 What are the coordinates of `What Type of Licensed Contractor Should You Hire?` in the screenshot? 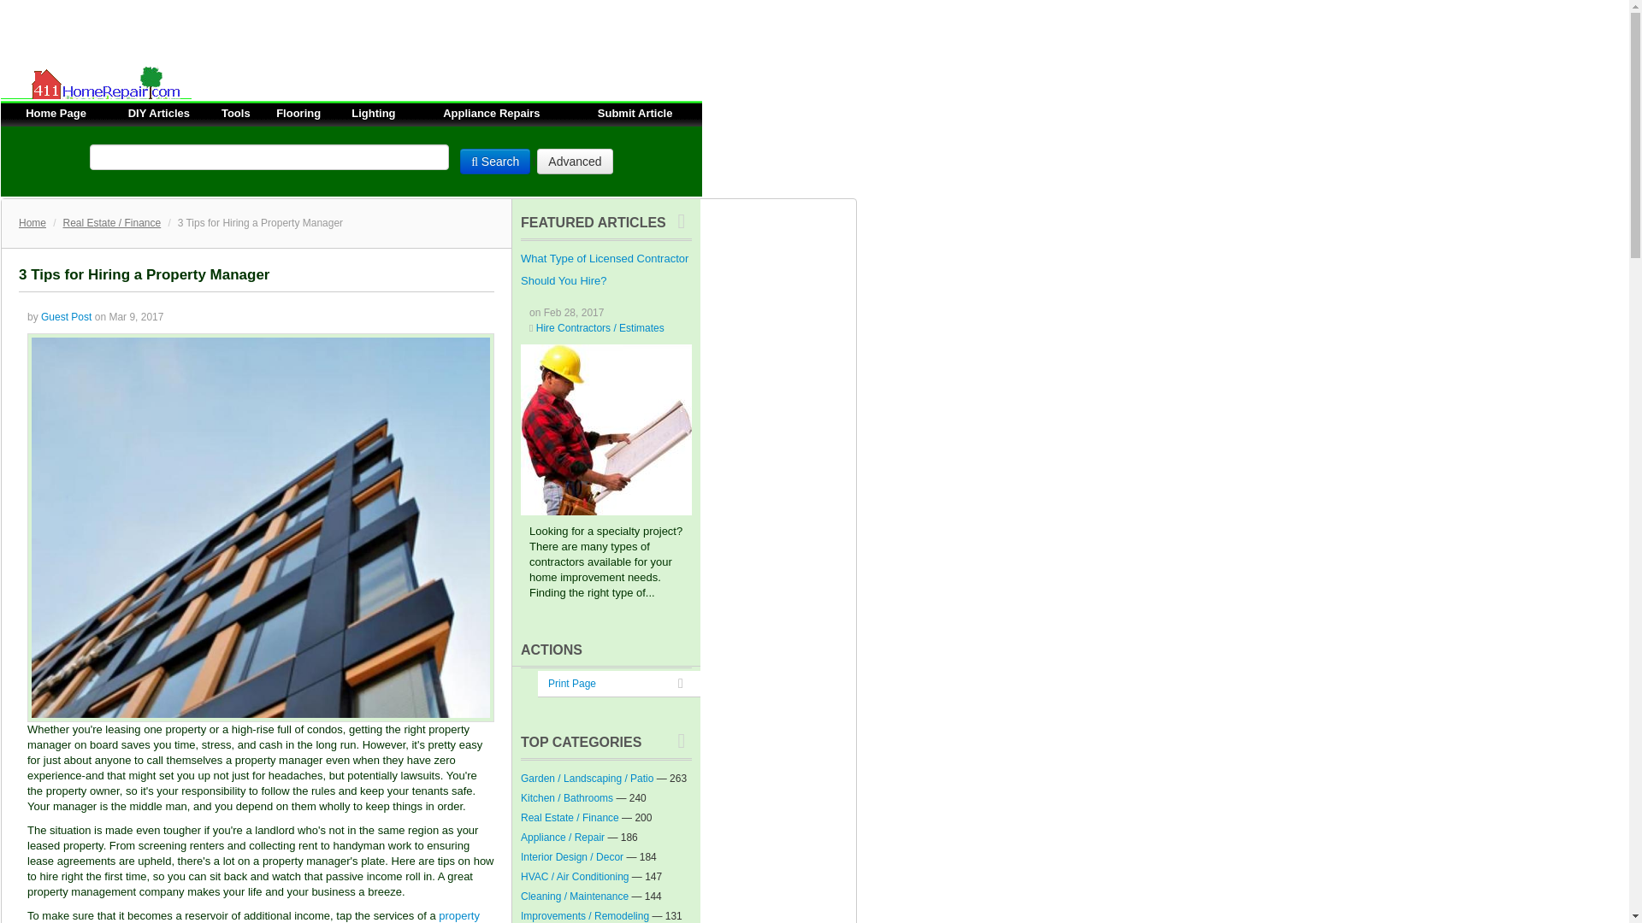 It's located at (605, 429).